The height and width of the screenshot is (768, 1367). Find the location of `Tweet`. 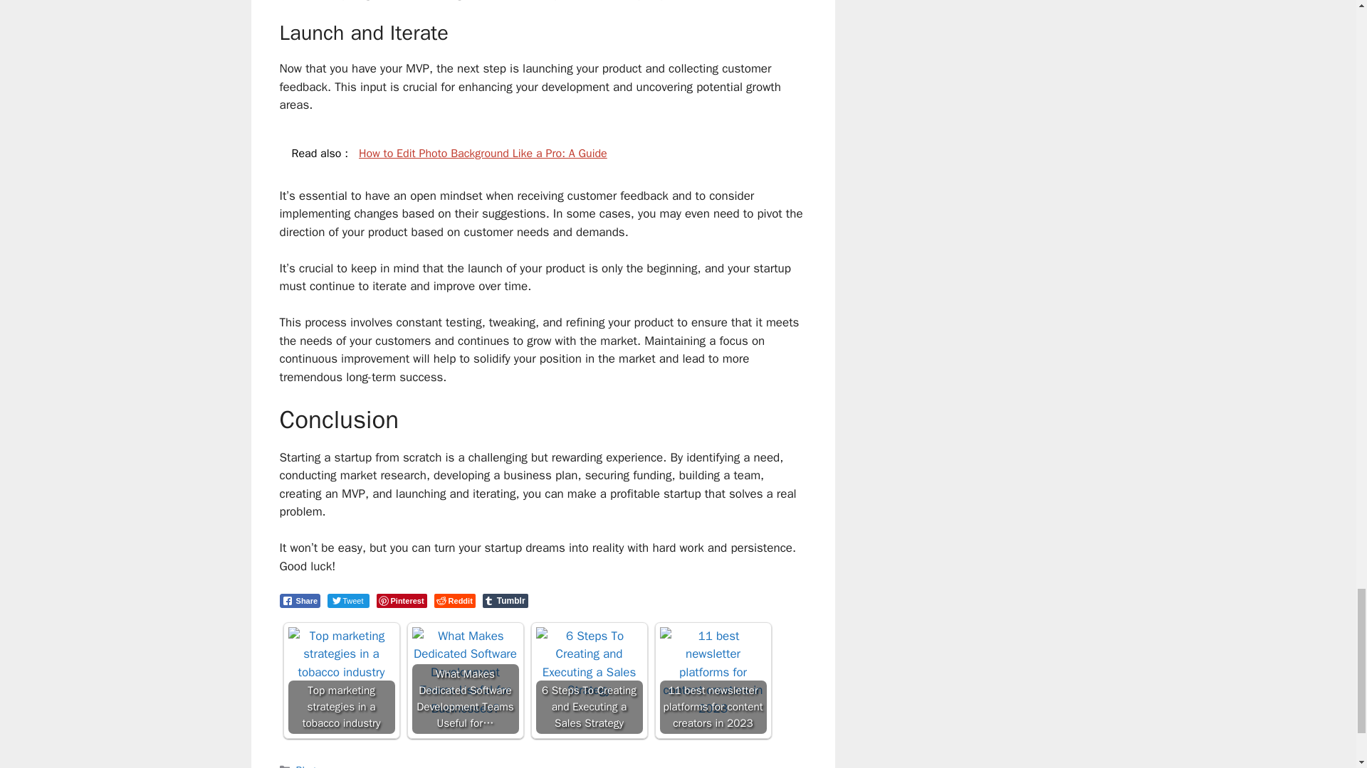

Tweet is located at coordinates (348, 600).